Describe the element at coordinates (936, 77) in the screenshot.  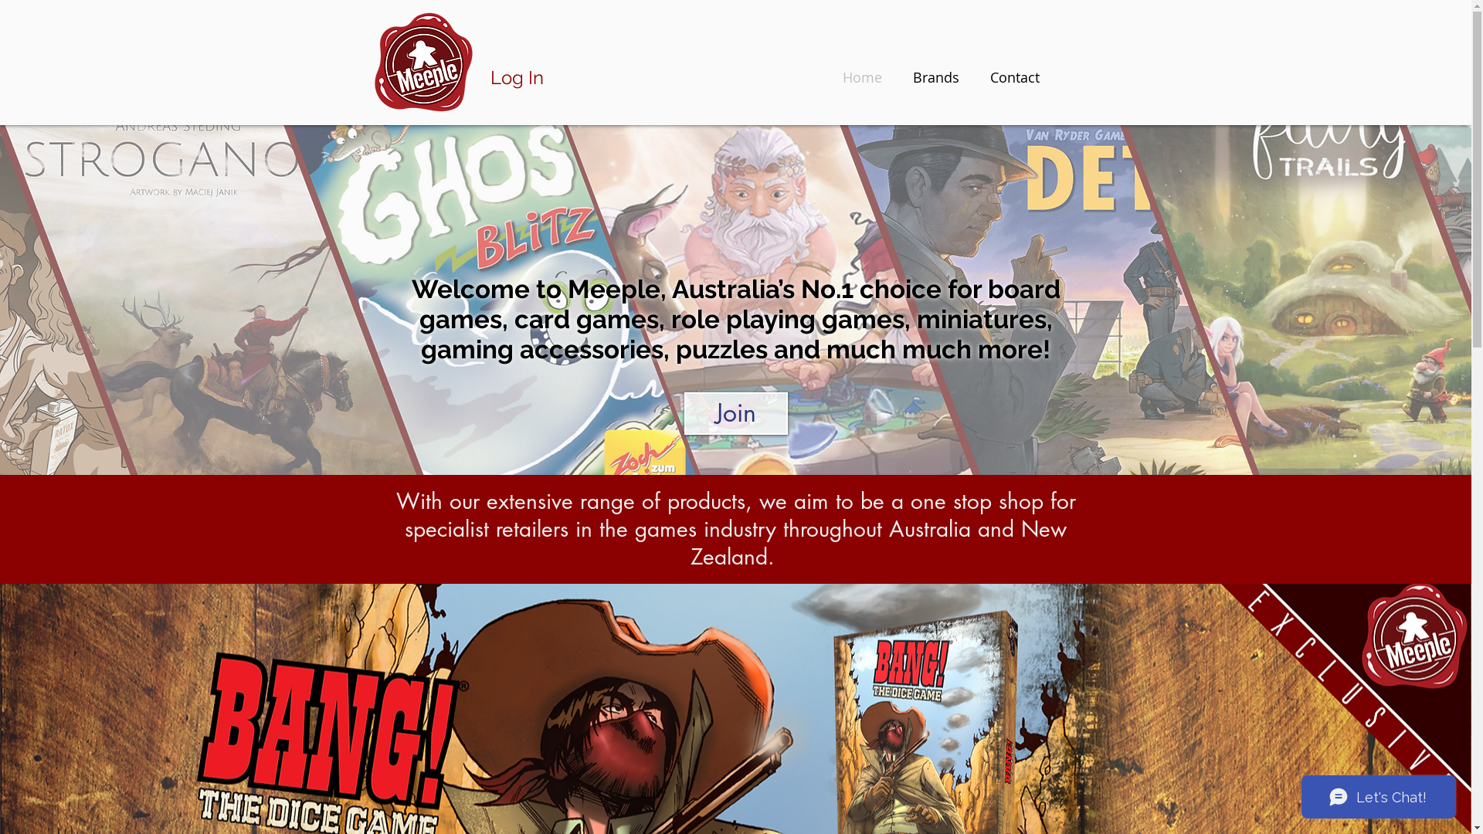
I see `Brands` at that location.